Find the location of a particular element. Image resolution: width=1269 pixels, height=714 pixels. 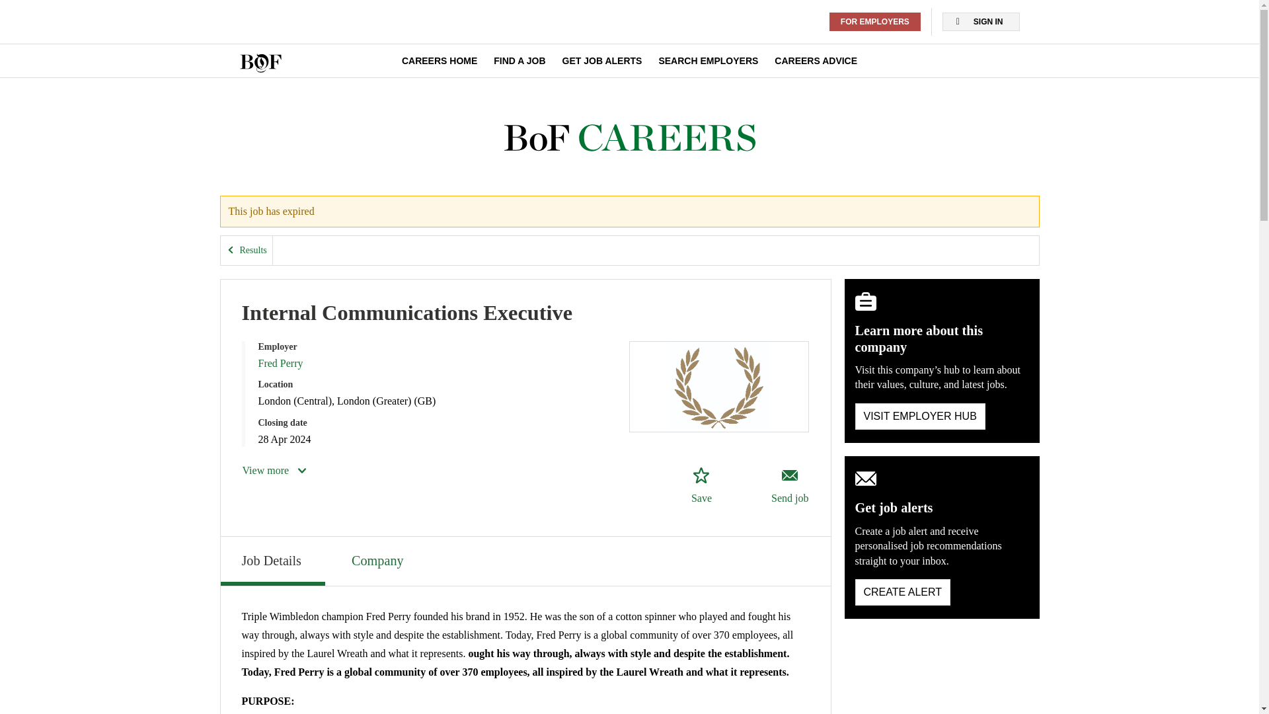

CAREERS ADVICE is located at coordinates (816, 61).